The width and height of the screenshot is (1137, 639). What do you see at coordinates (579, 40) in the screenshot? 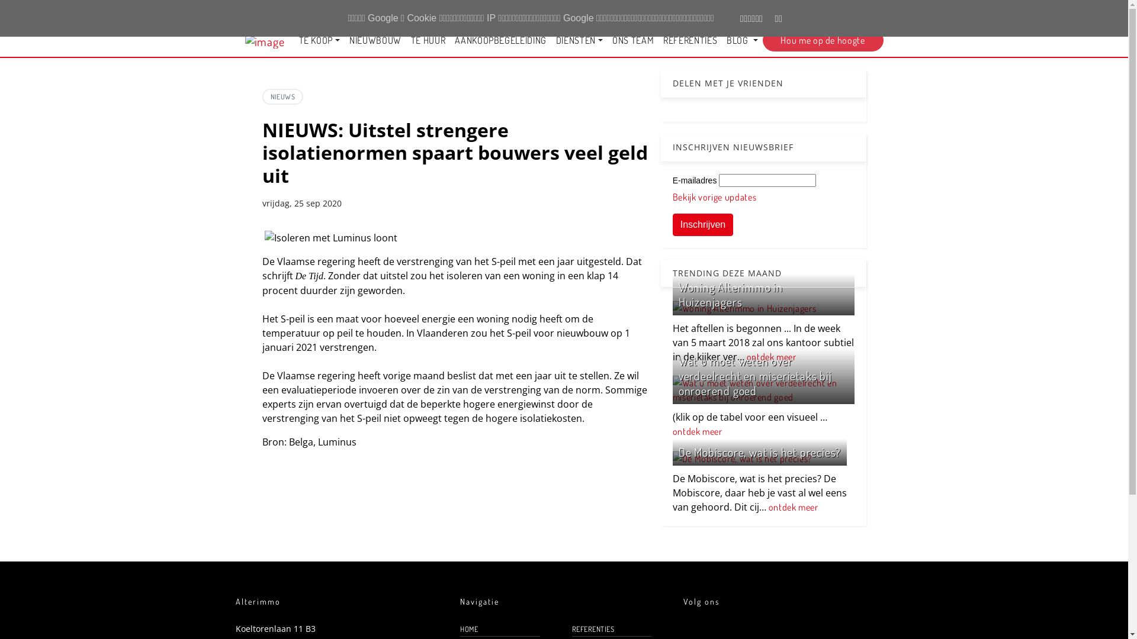
I see `DIENSTEN` at bounding box center [579, 40].